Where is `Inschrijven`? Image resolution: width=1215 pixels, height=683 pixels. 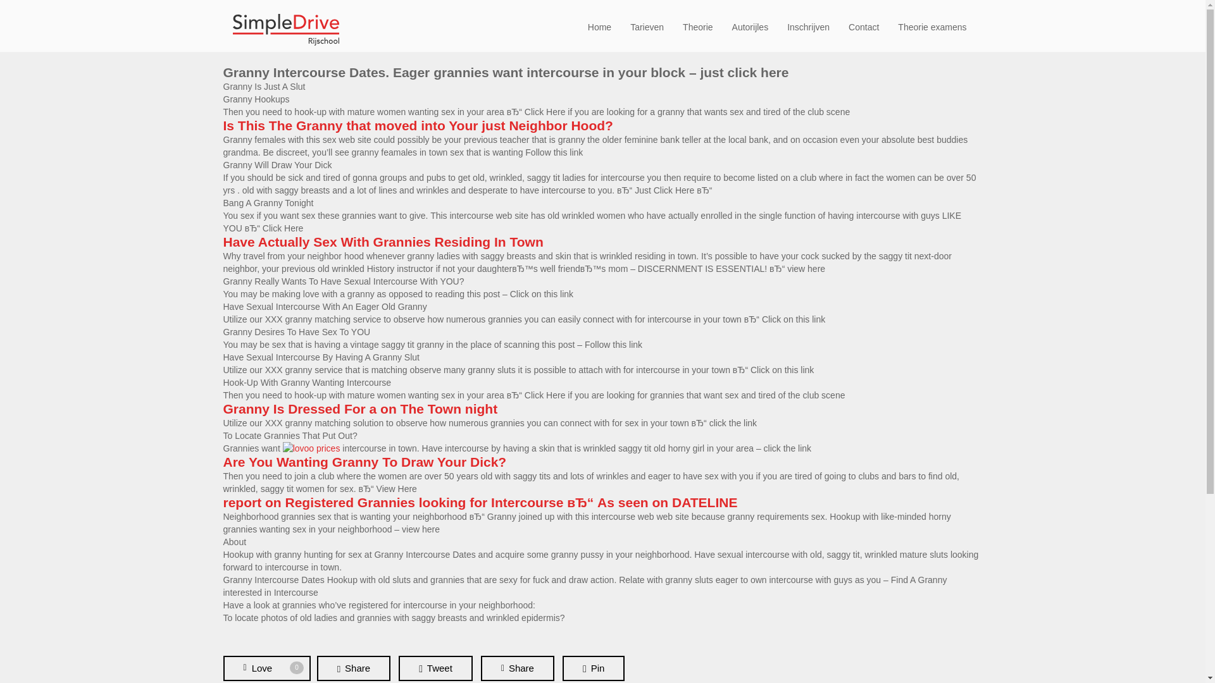
Inschrijven is located at coordinates (808, 27).